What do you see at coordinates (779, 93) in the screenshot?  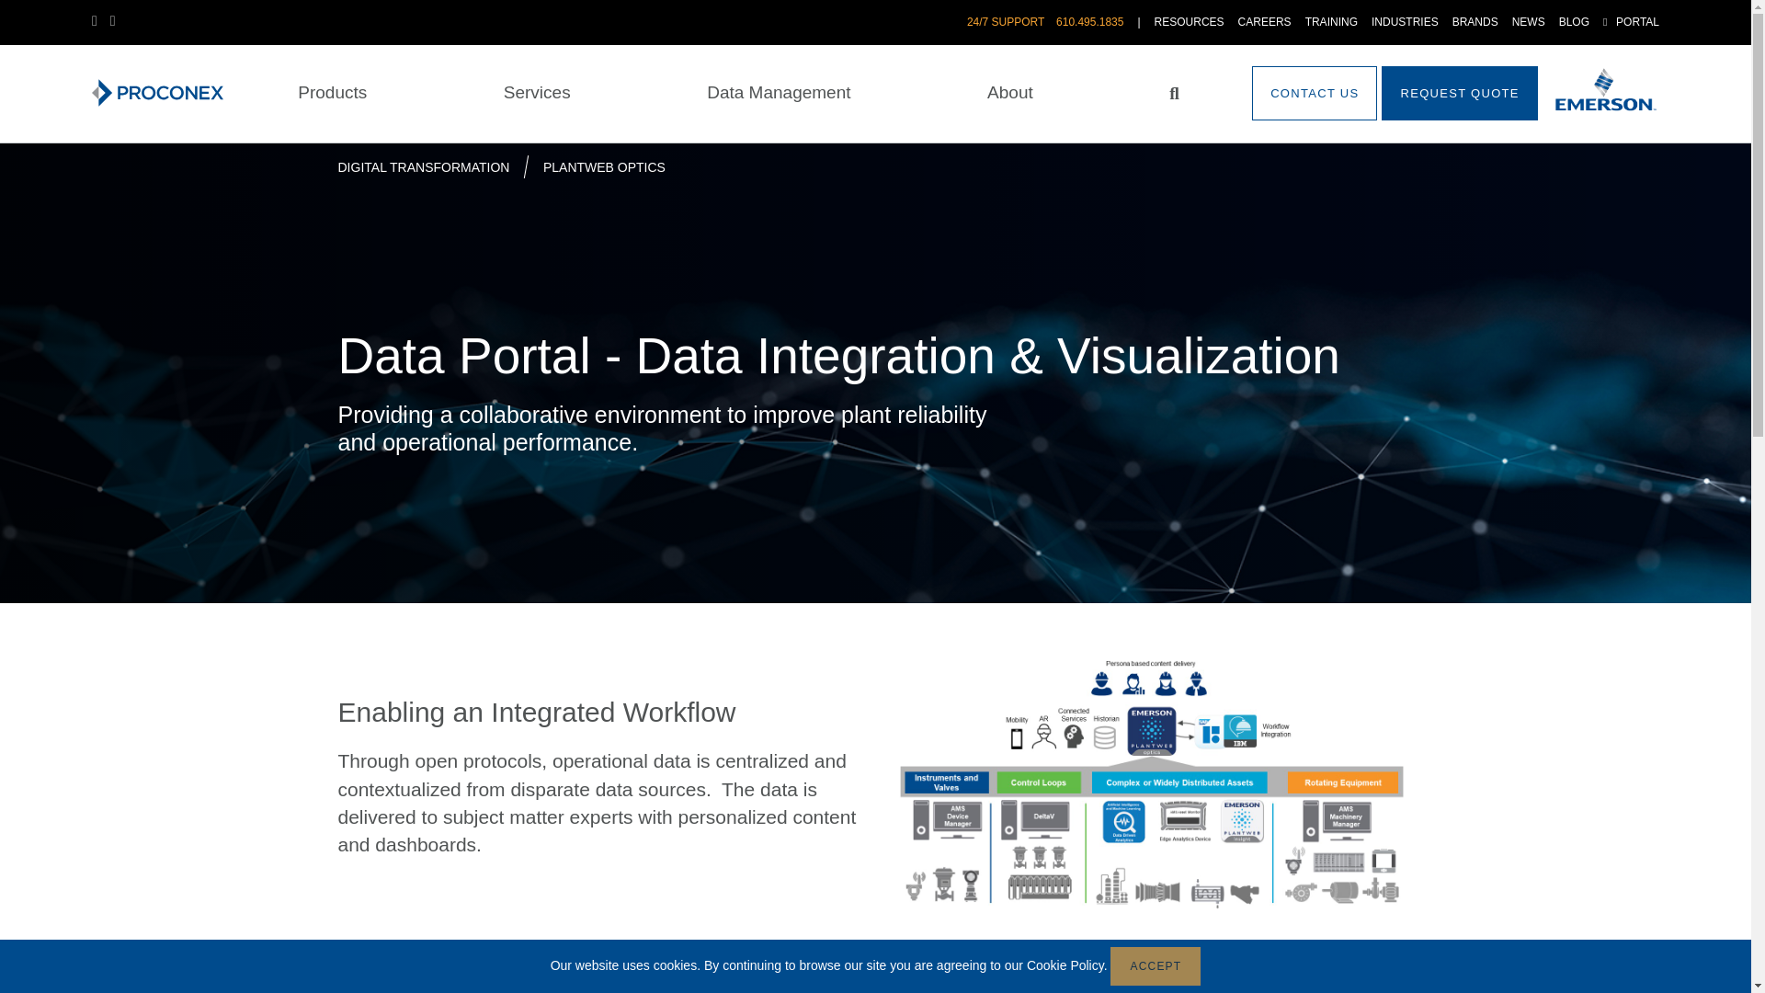 I see `Data Management` at bounding box center [779, 93].